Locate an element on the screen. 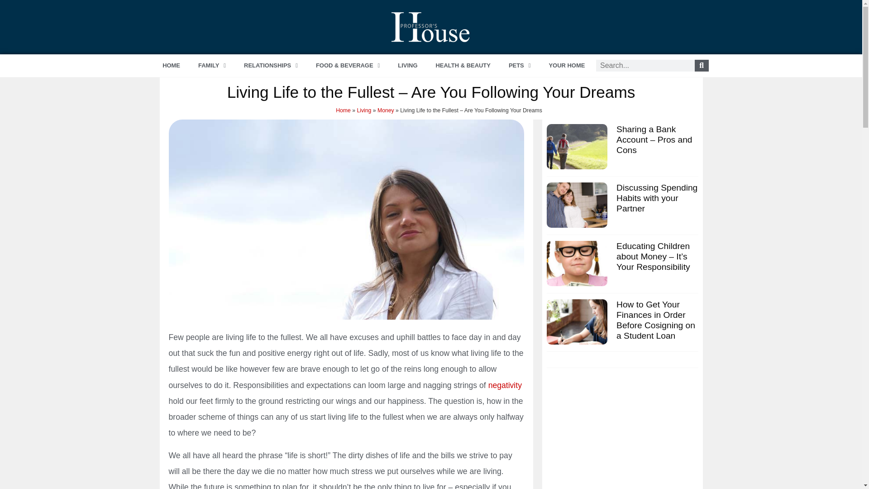 This screenshot has height=489, width=869. PETS is located at coordinates (520, 65).